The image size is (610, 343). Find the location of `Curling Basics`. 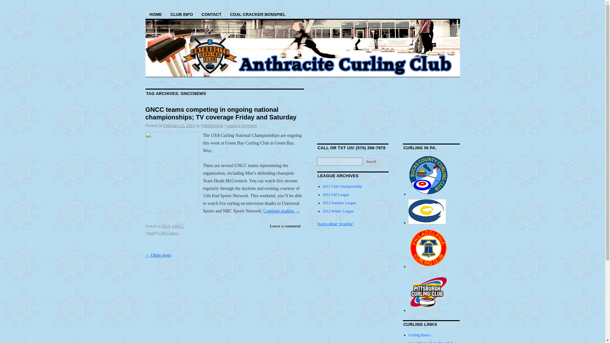

Curling Basics is located at coordinates (420, 335).